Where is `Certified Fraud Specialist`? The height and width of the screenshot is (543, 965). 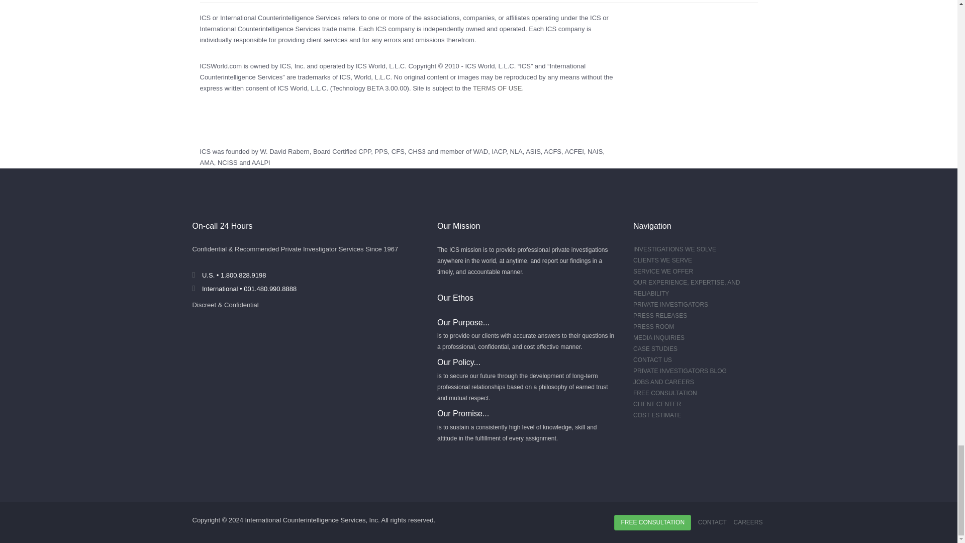 Certified Fraud Specialist is located at coordinates (398, 151).